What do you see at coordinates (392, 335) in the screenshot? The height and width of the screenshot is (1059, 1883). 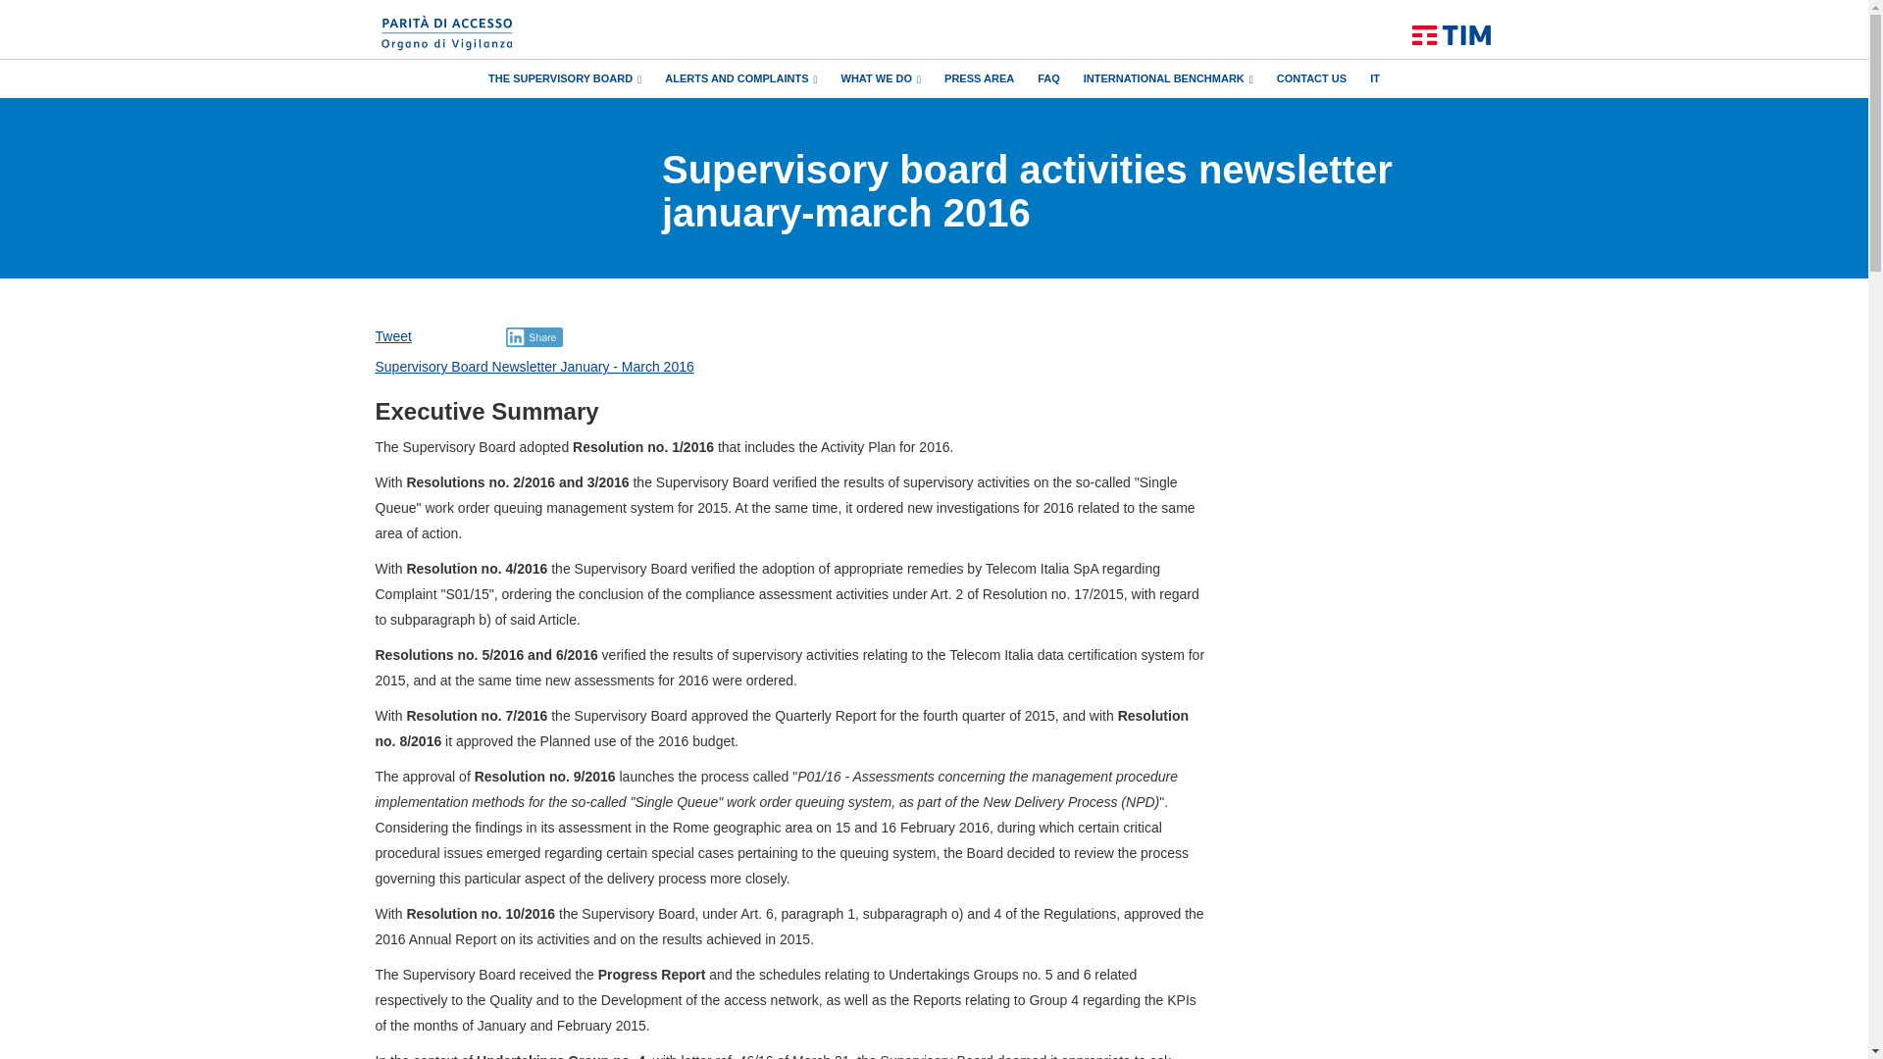 I see `Tweet` at bounding box center [392, 335].